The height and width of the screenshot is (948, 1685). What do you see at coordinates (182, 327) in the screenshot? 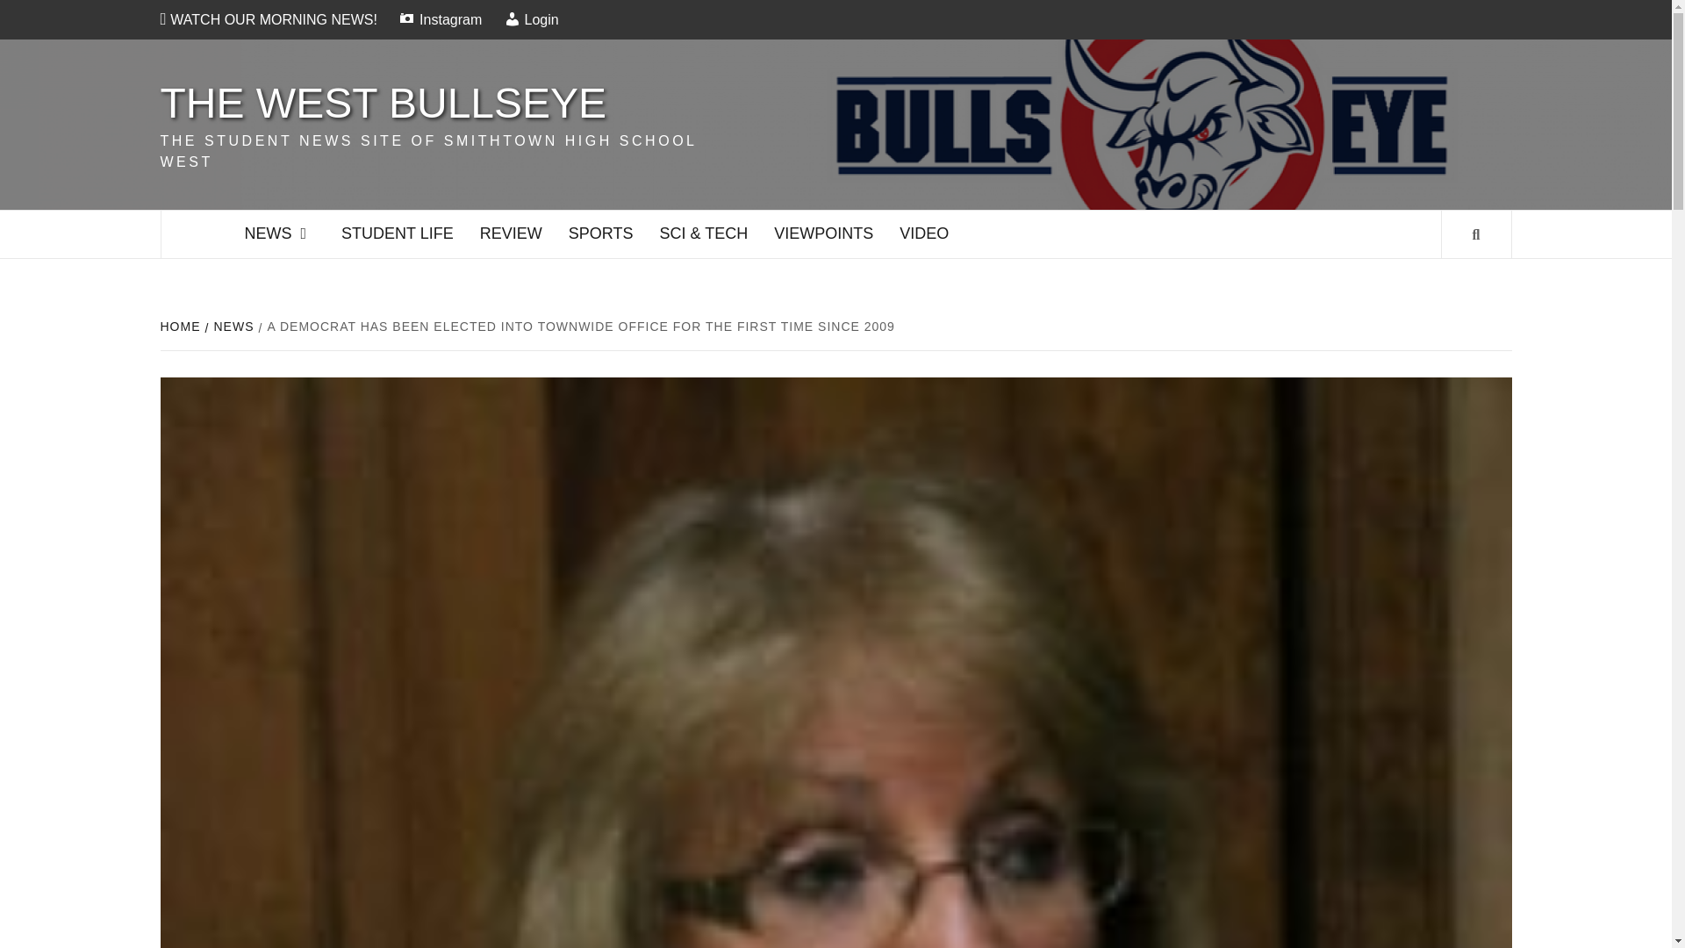
I see `HOME` at bounding box center [182, 327].